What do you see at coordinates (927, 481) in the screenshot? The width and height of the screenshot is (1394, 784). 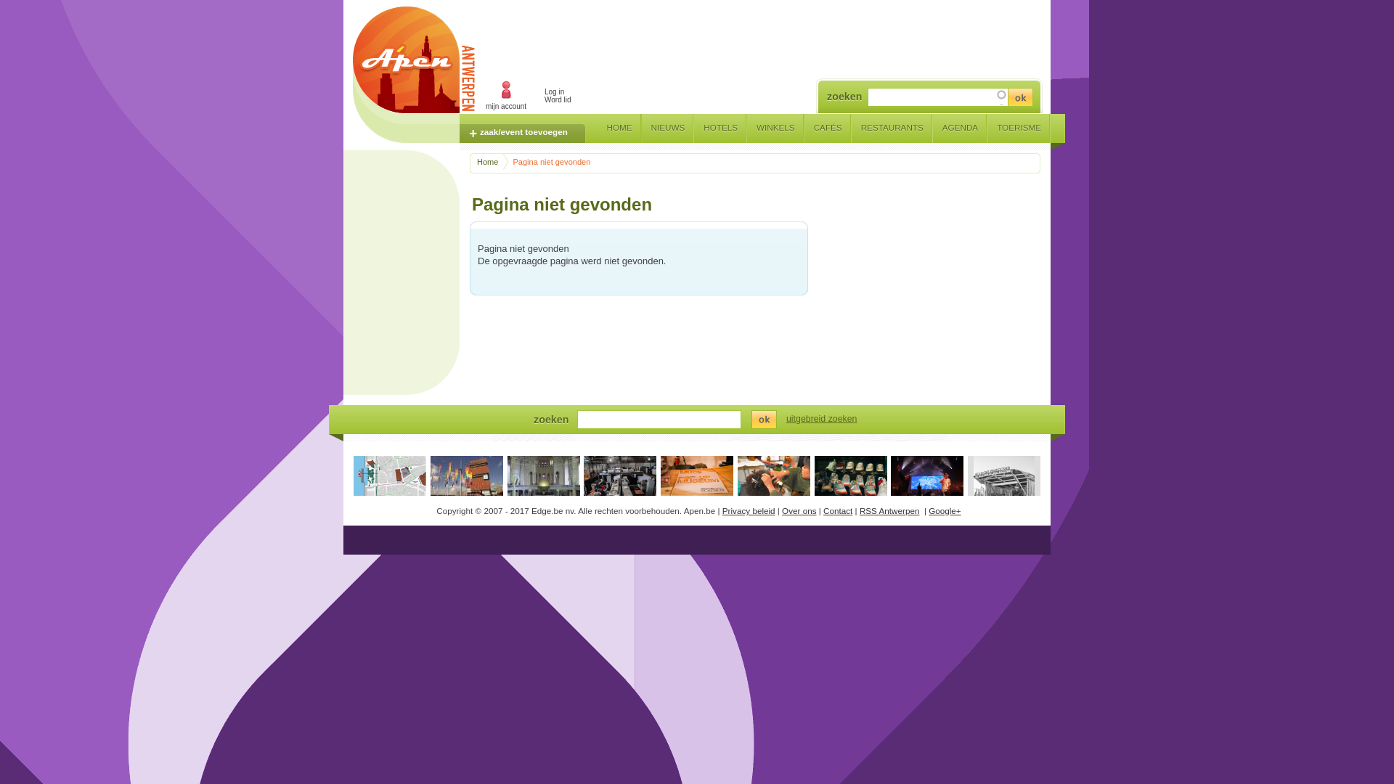 I see `In beeld: Blackwave in De Roma` at bounding box center [927, 481].